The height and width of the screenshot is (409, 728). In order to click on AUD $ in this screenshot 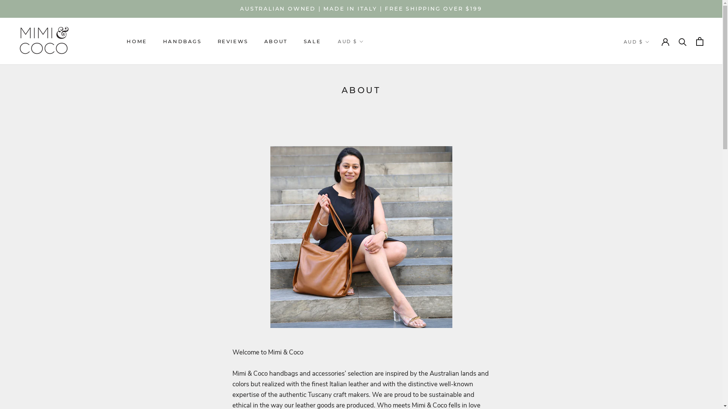, I will do `click(637, 42)`.